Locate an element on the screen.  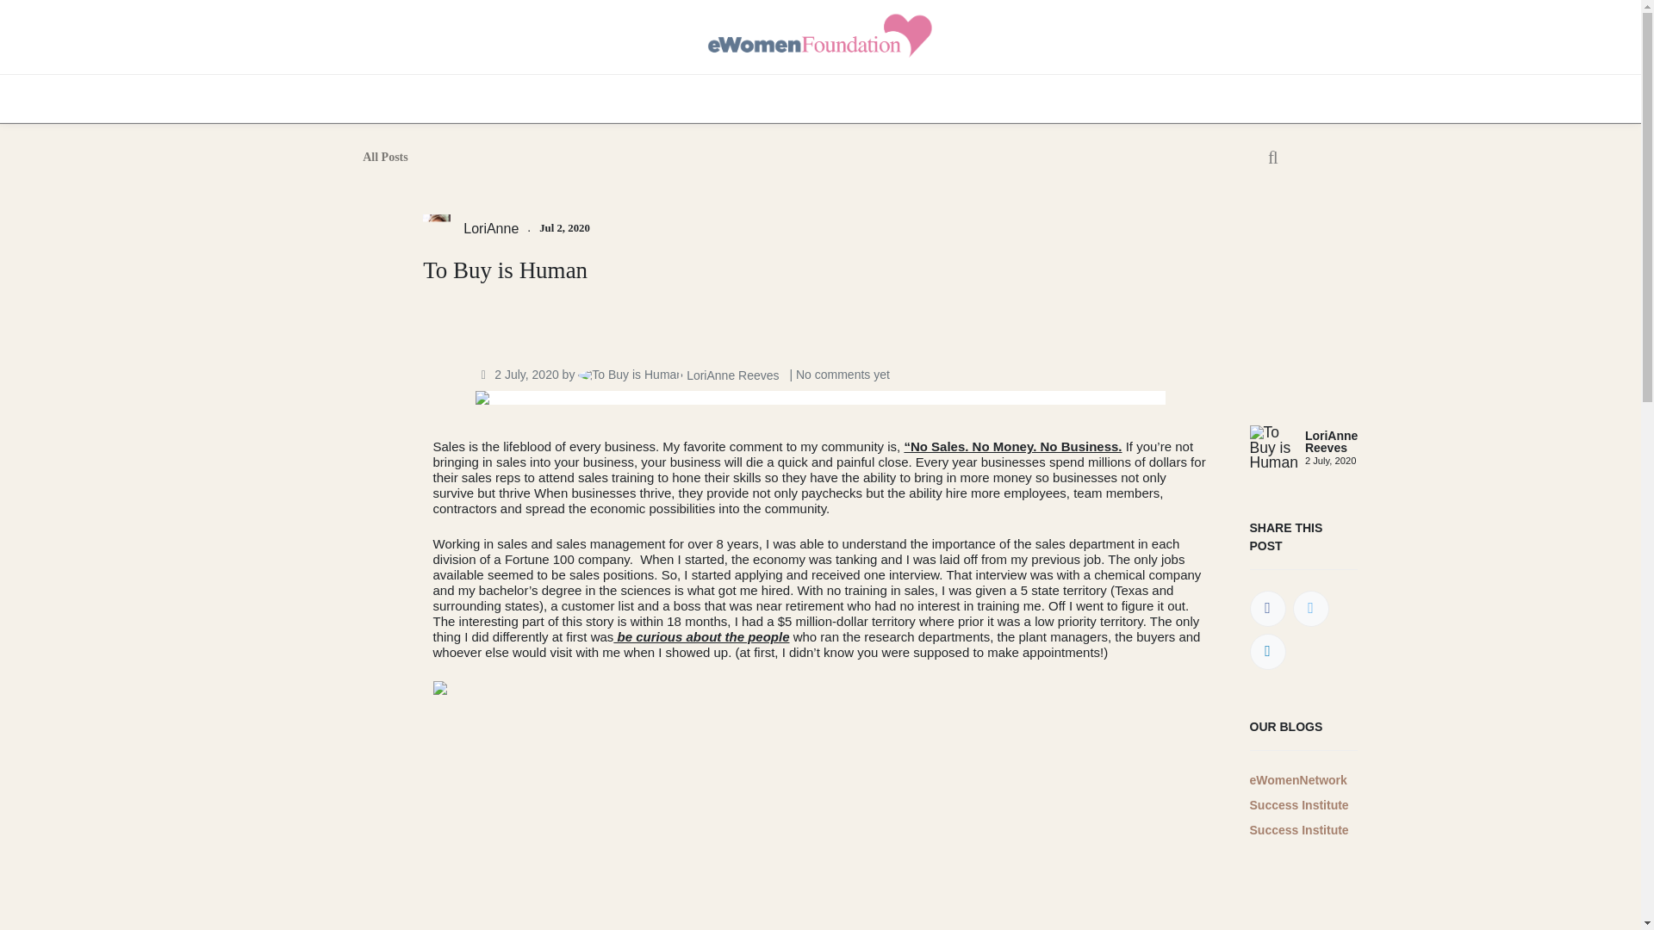
To Buy is Human is located at coordinates (820, 282).